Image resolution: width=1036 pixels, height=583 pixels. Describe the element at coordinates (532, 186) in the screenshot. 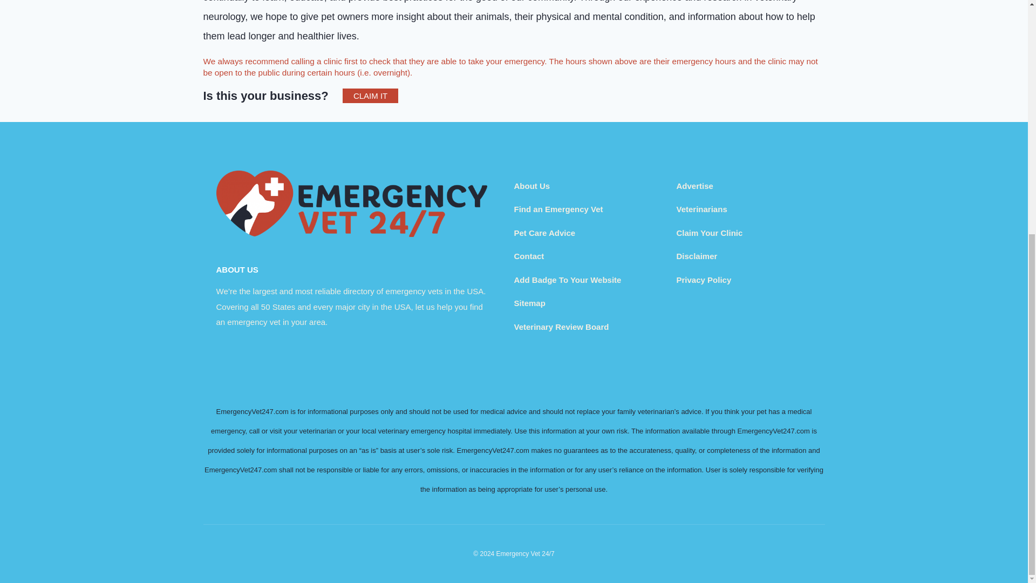

I see `About Us` at that location.